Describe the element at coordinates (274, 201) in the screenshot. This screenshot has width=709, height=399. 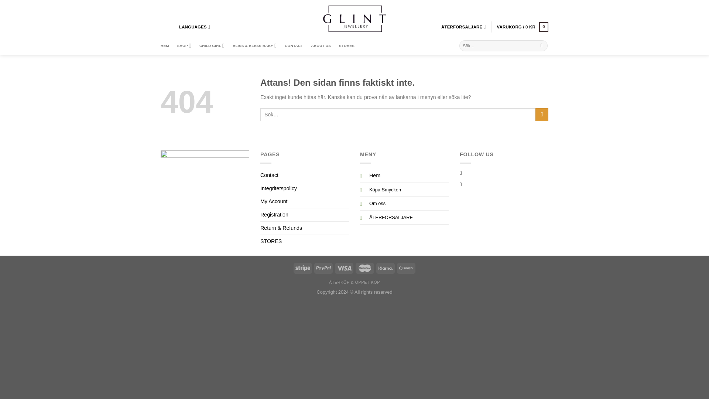
I see `My Account` at that location.